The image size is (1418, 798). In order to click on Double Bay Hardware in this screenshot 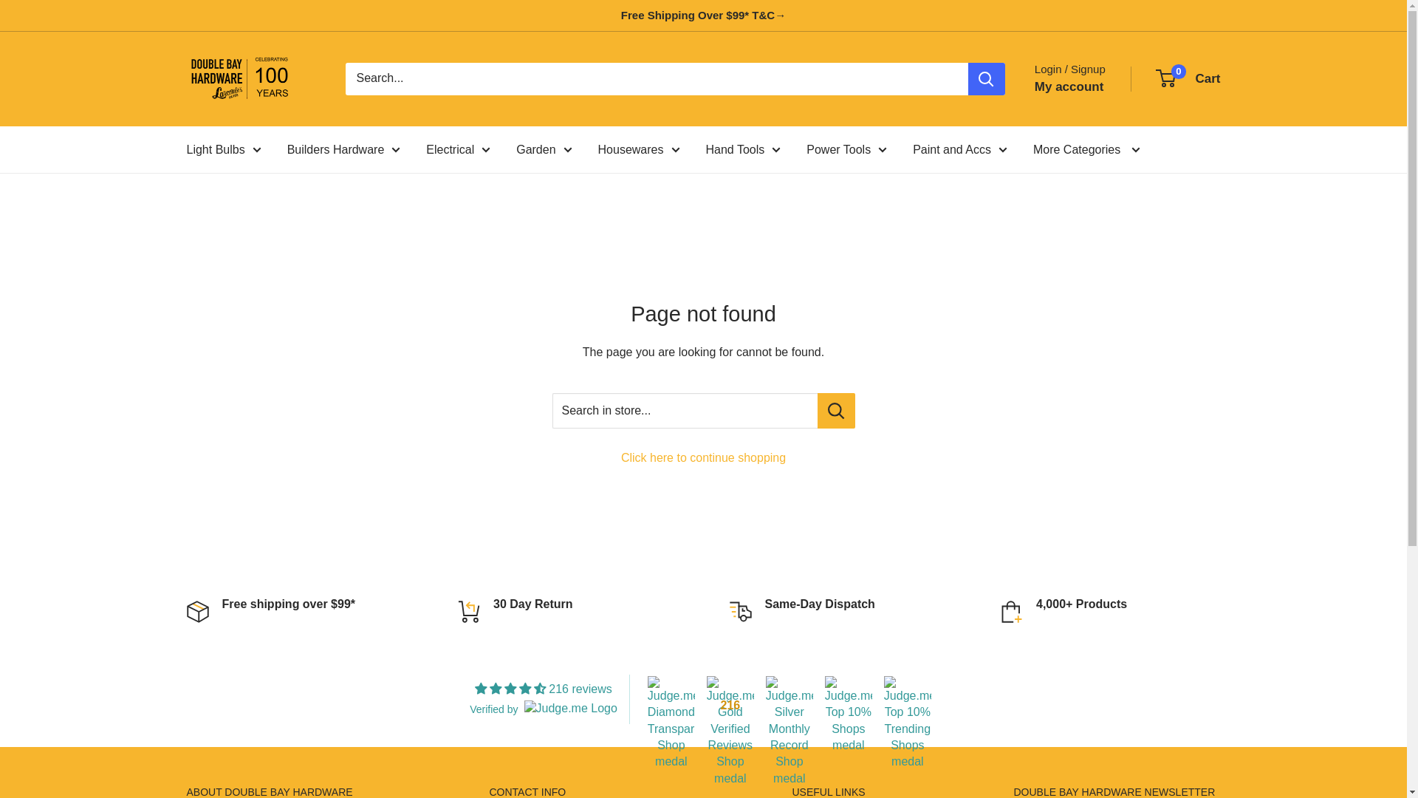, I will do `click(251, 79)`.